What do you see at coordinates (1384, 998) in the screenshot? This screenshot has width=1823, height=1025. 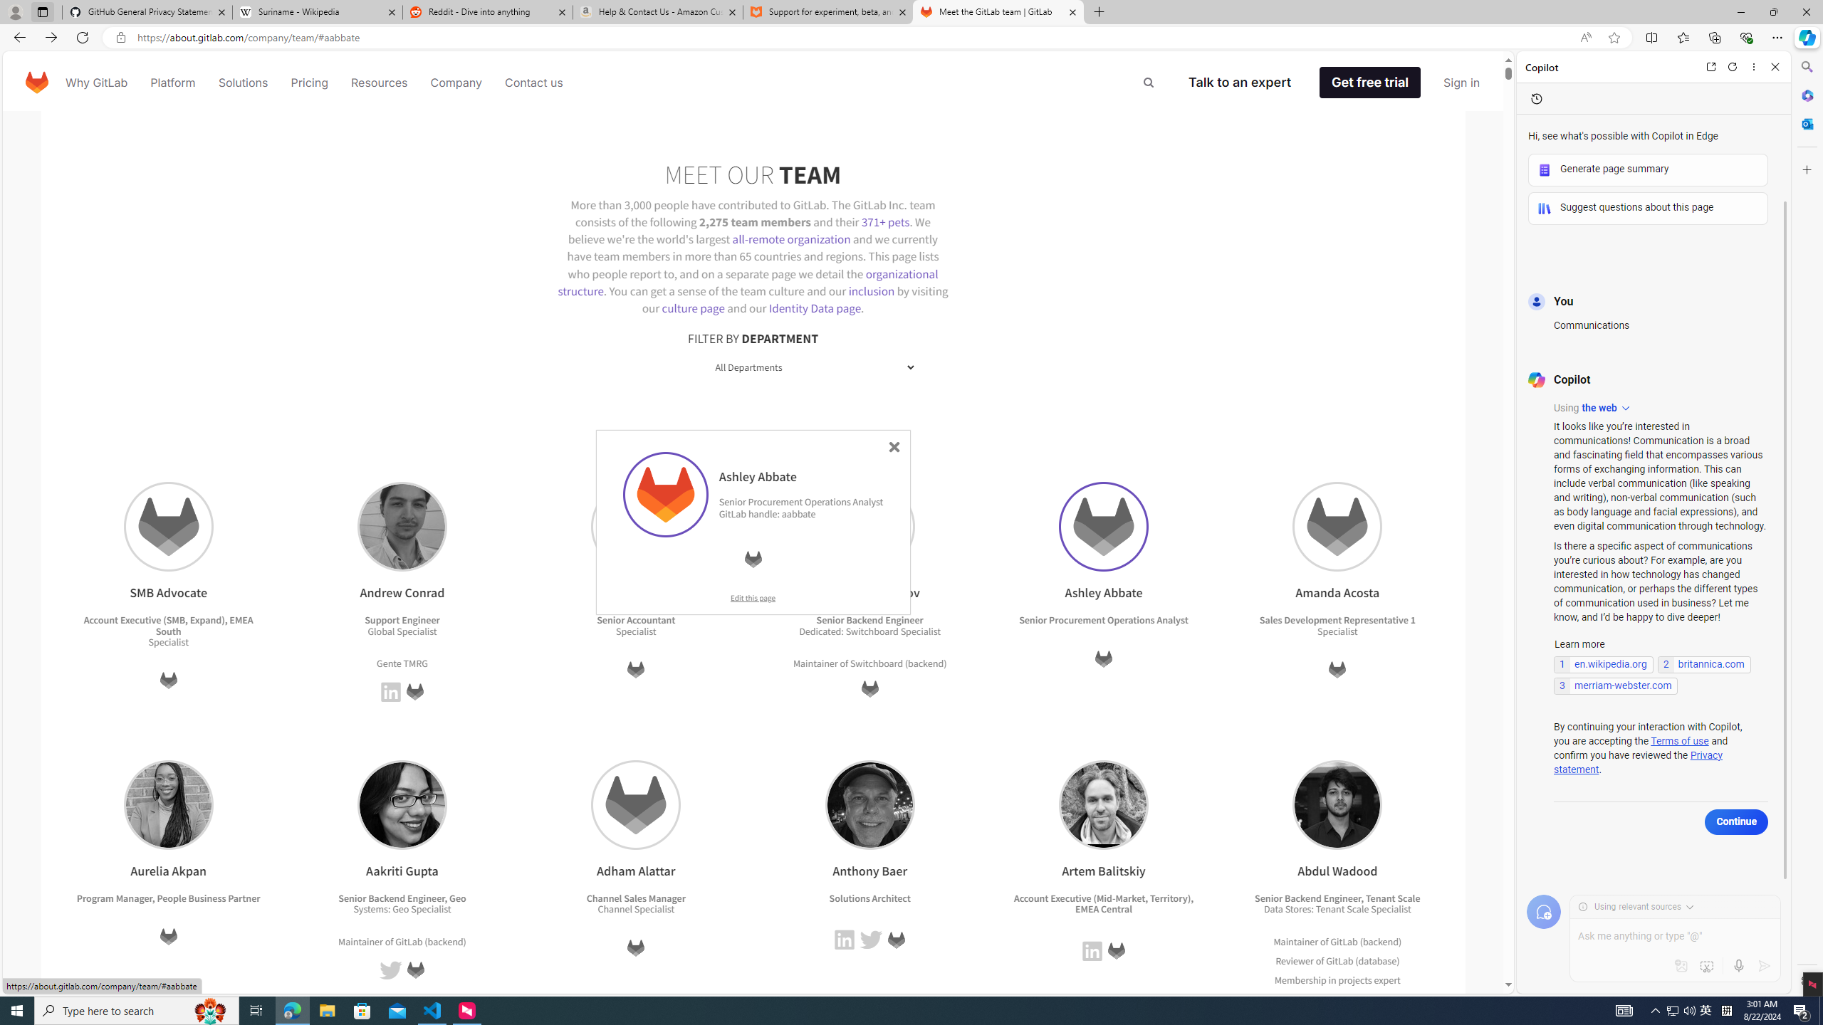 I see `expert` at bounding box center [1384, 998].